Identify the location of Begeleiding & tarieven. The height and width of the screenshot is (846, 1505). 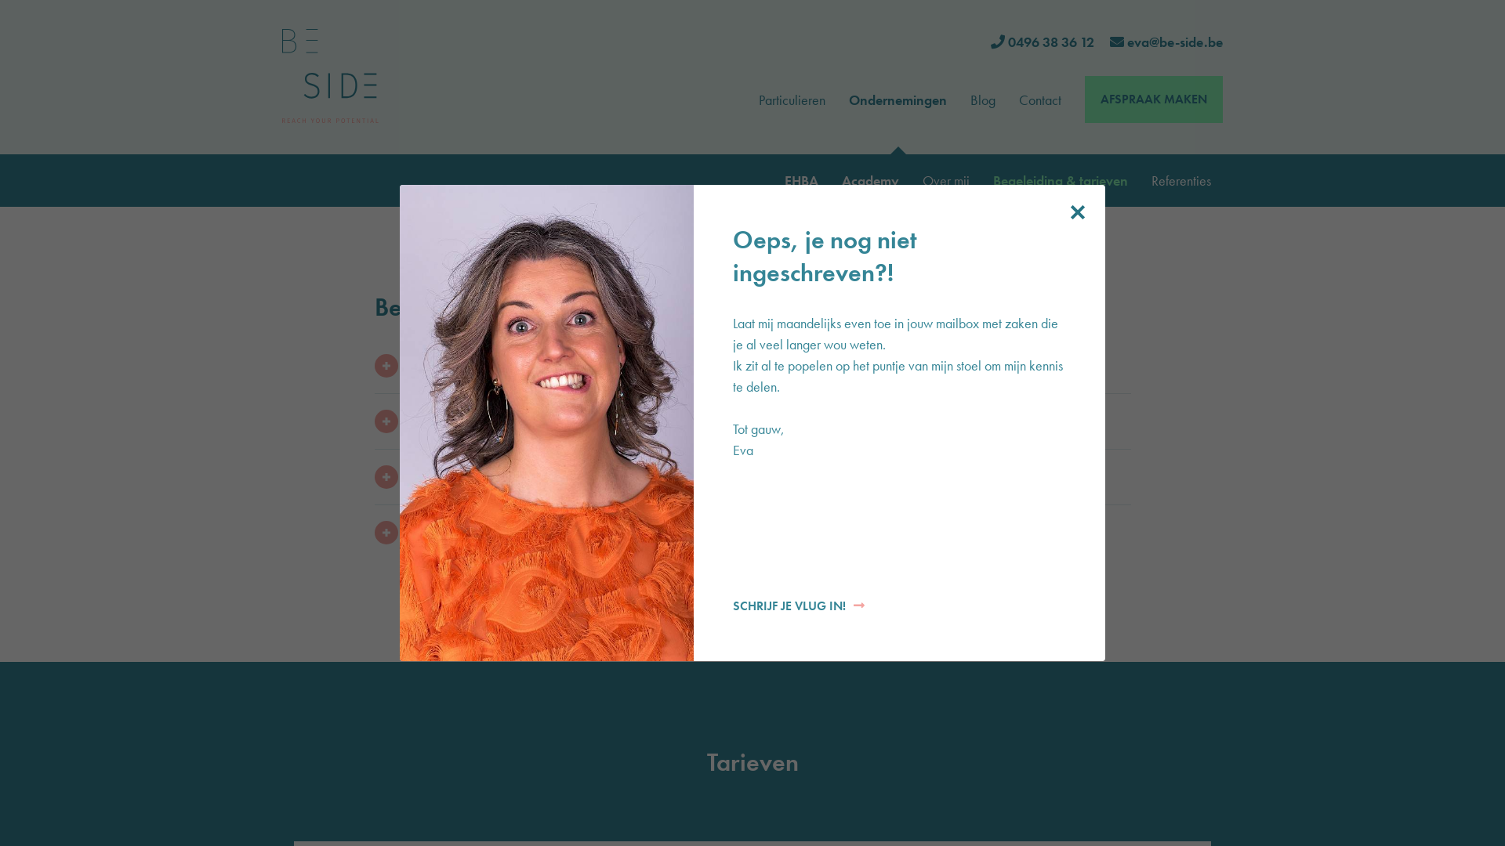
(1061, 180).